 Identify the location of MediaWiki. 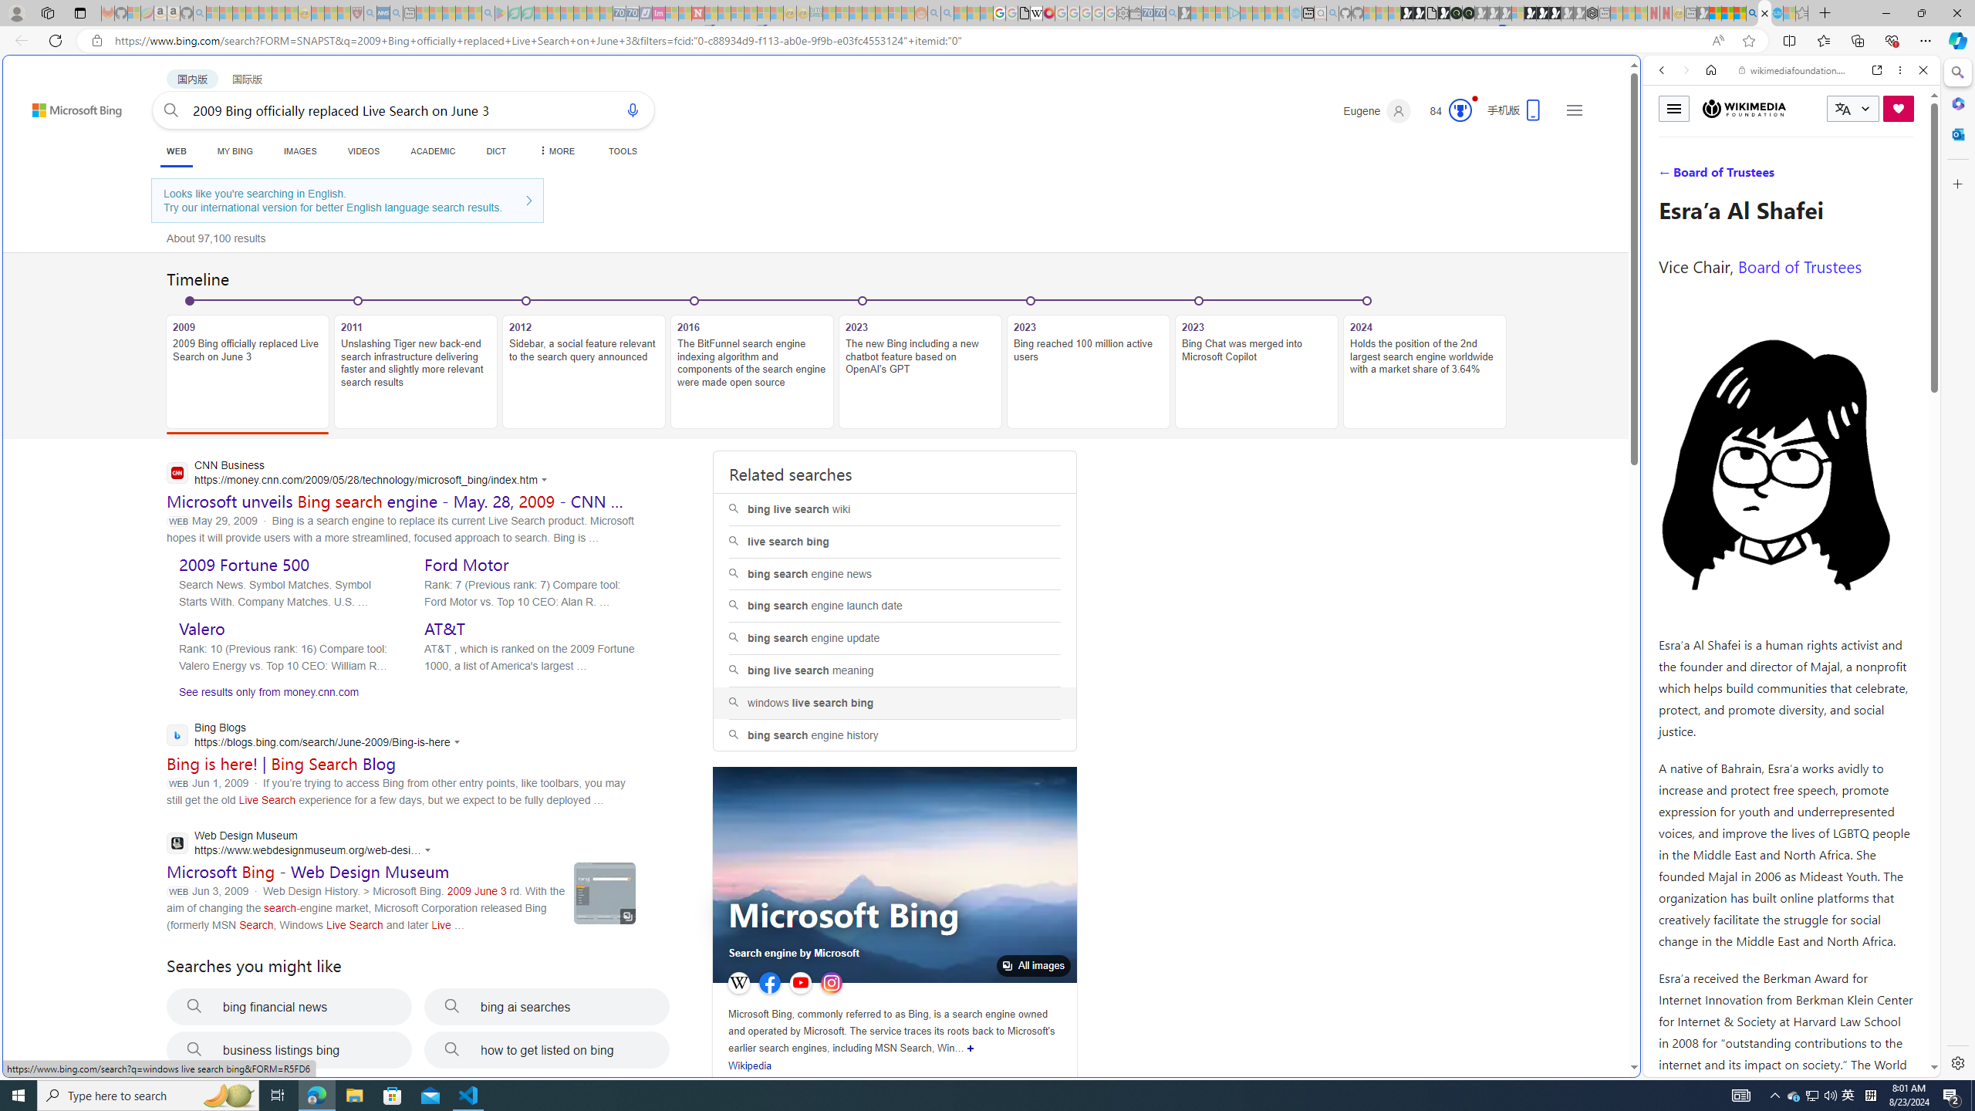
(1049, 13).